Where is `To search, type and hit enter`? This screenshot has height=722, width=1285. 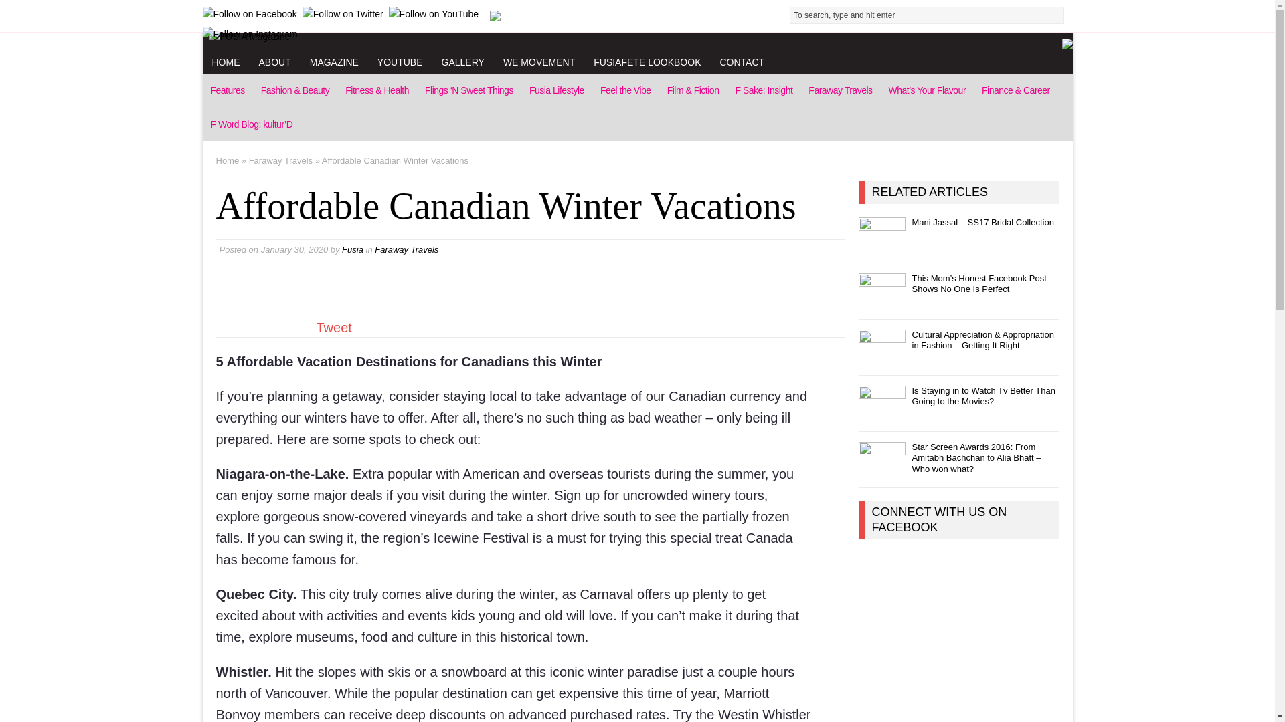
To search, type and hit enter is located at coordinates (930, 15).